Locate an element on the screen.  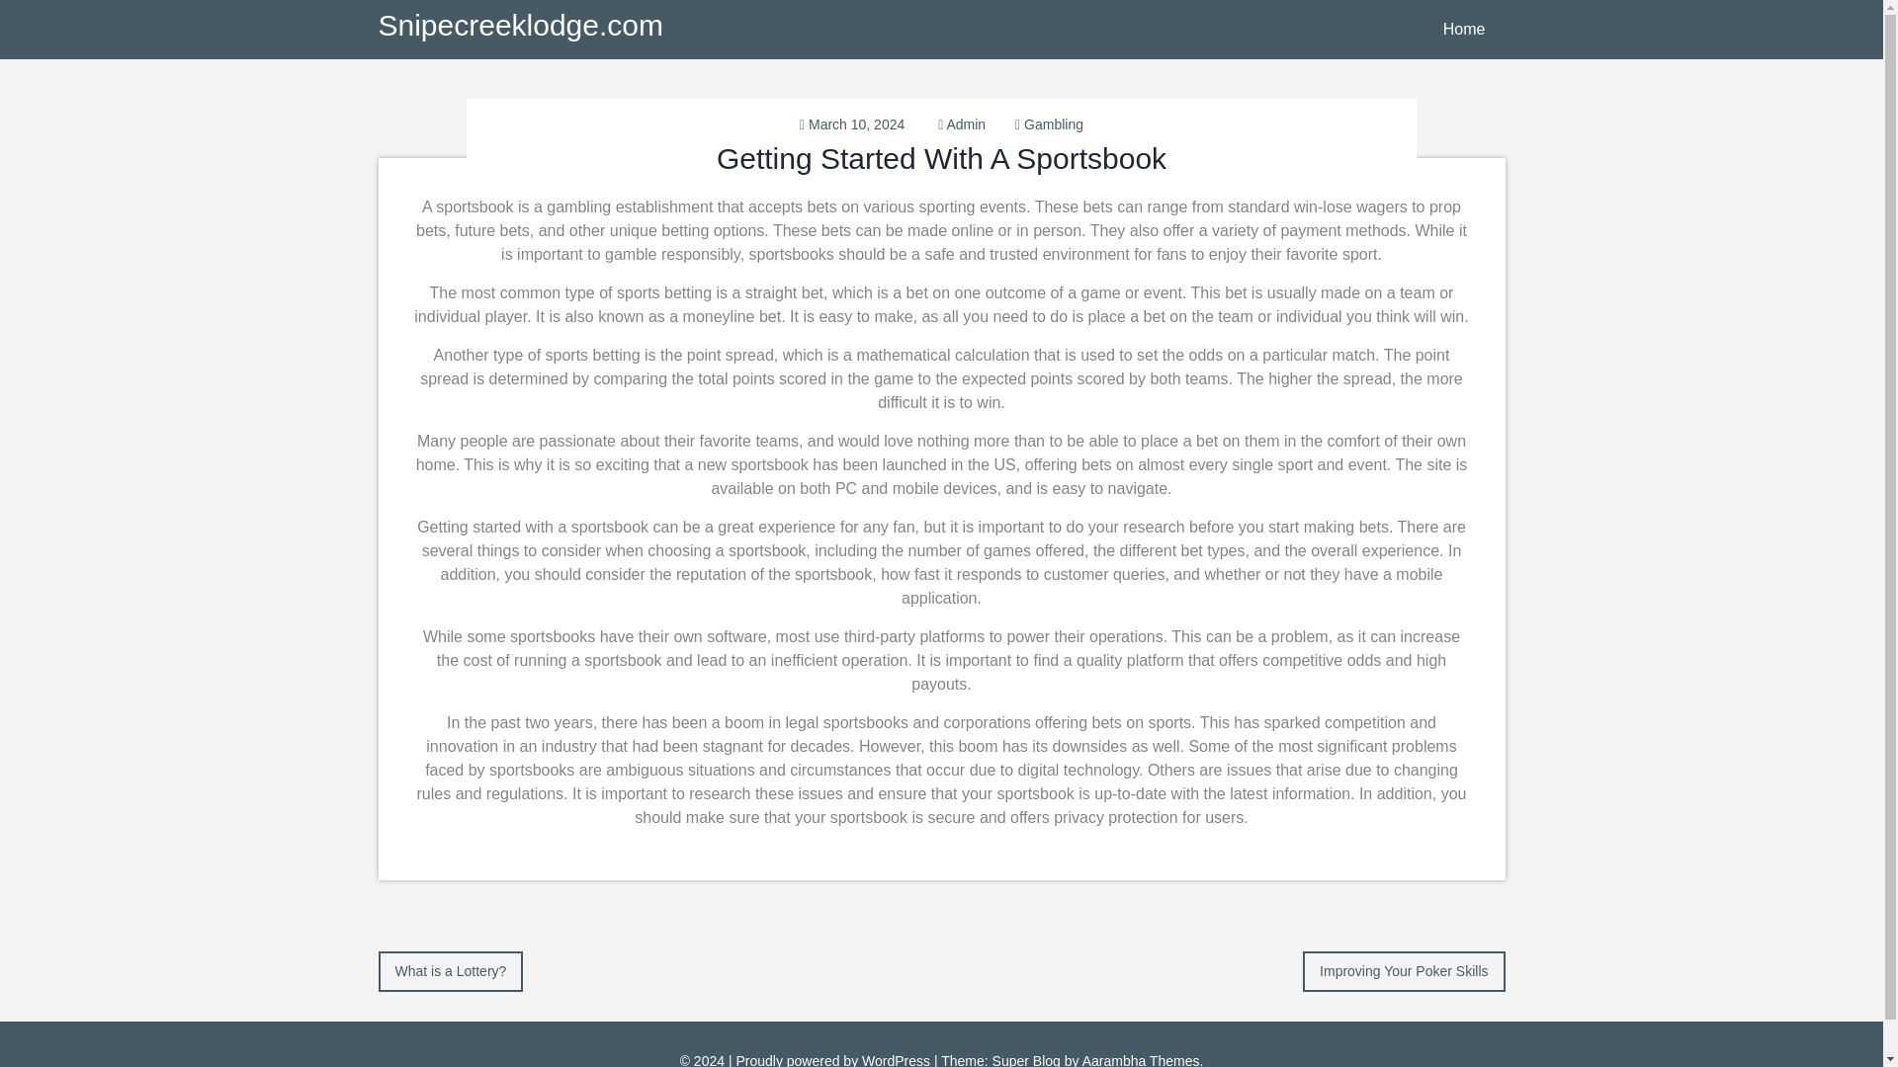
Admin is located at coordinates (965, 123).